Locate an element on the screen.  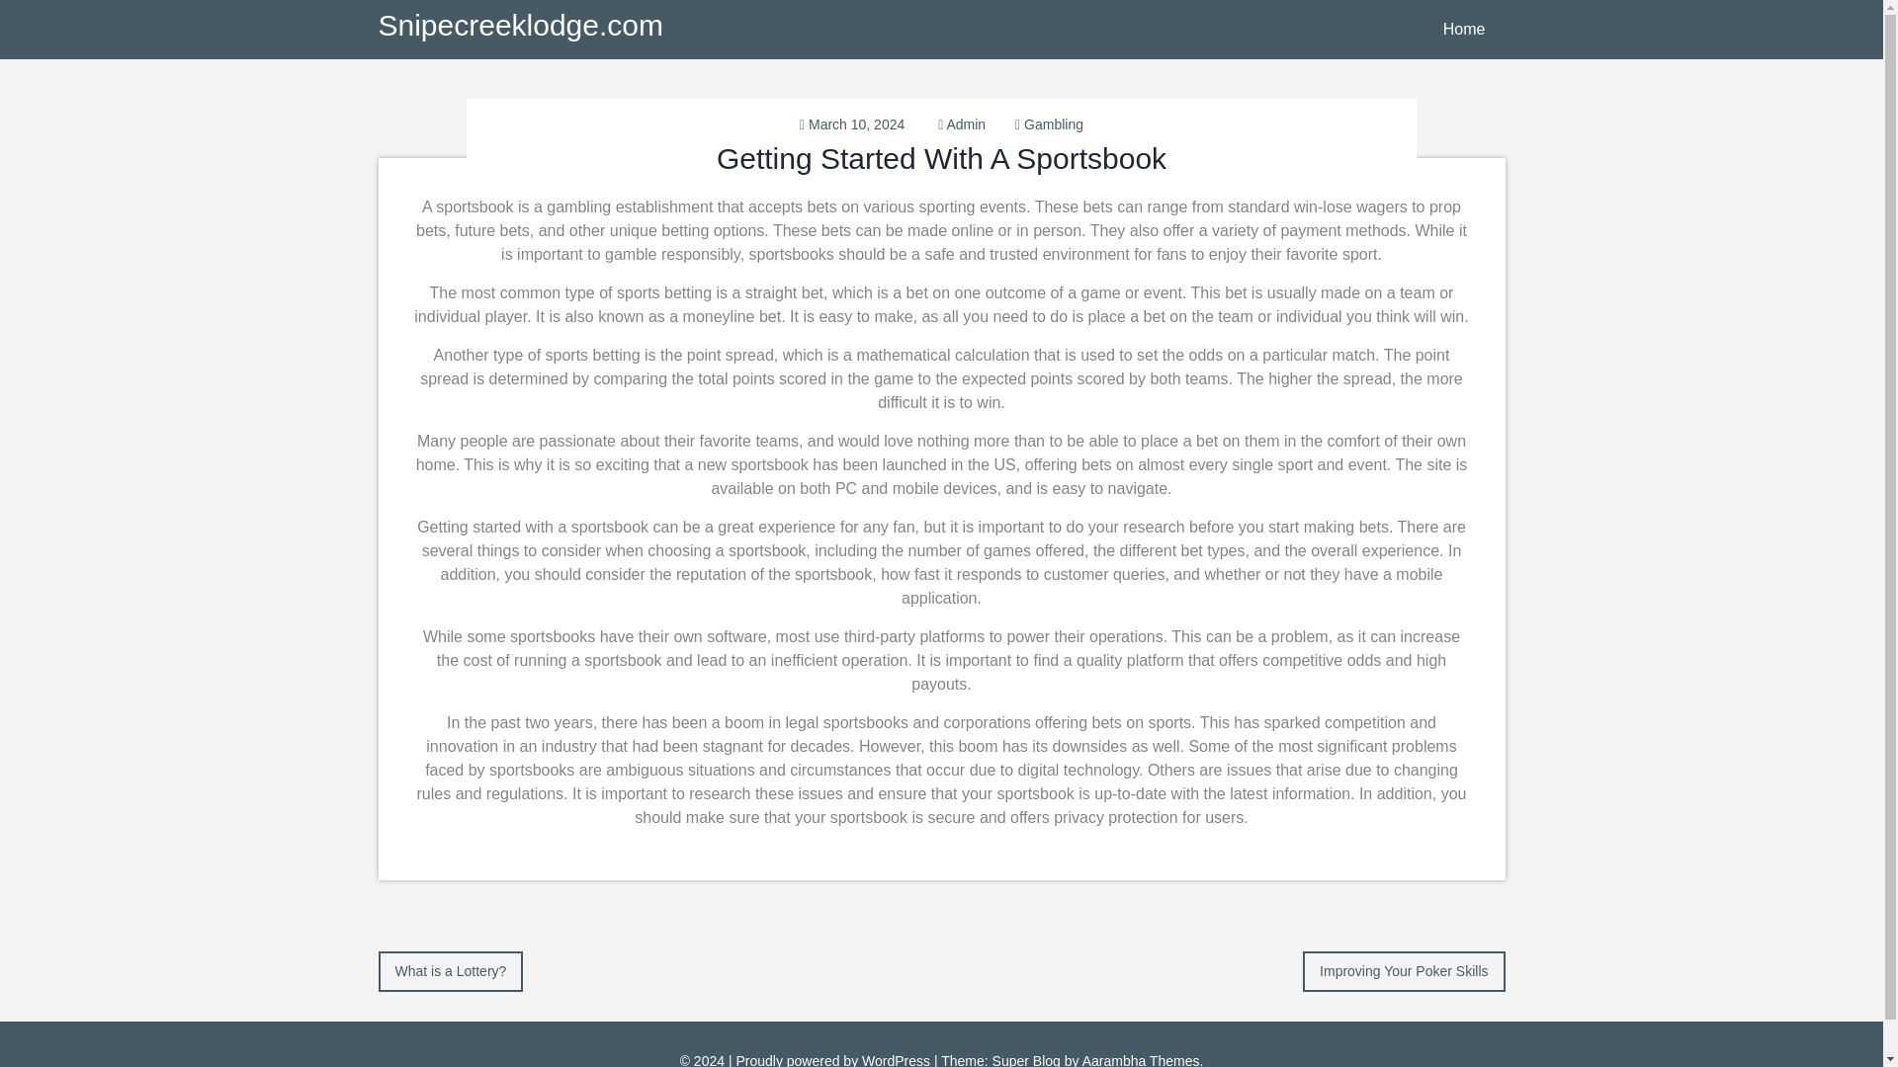
Admin is located at coordinates (965, 123).